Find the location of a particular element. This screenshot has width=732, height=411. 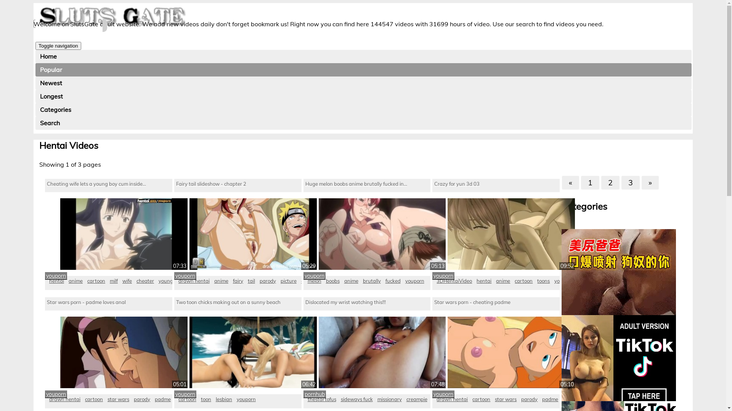

youporn is located at coordinates (443, 394).